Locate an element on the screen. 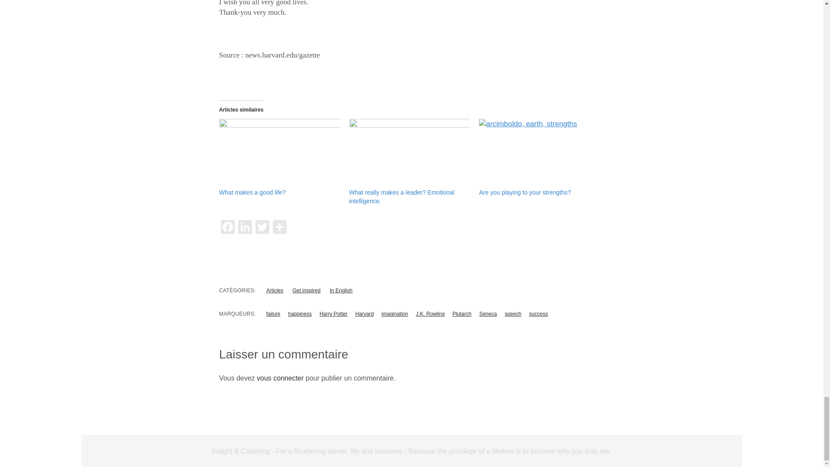 This screenshot has width=830, height=467. failure is located at coordinates (273, 314).